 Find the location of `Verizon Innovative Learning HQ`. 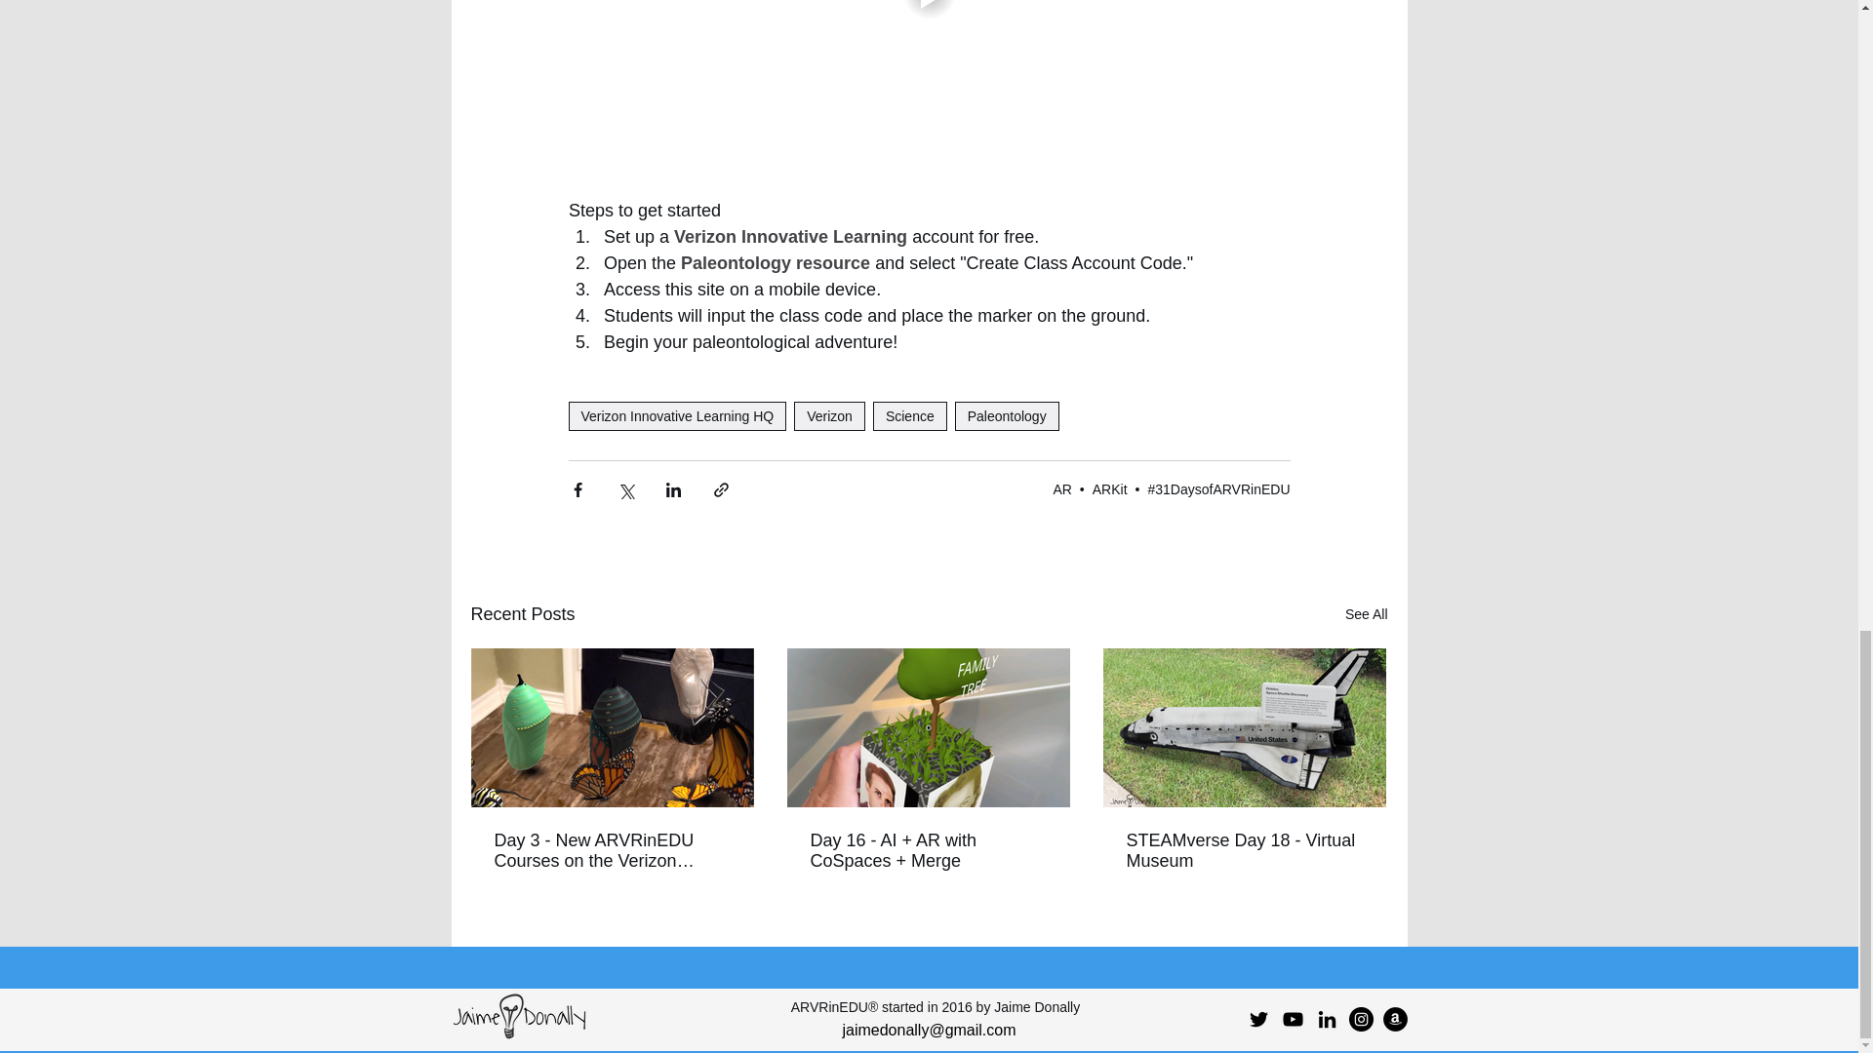

Verizon Innovative Learning HQ is located at coordinates (677, 415).